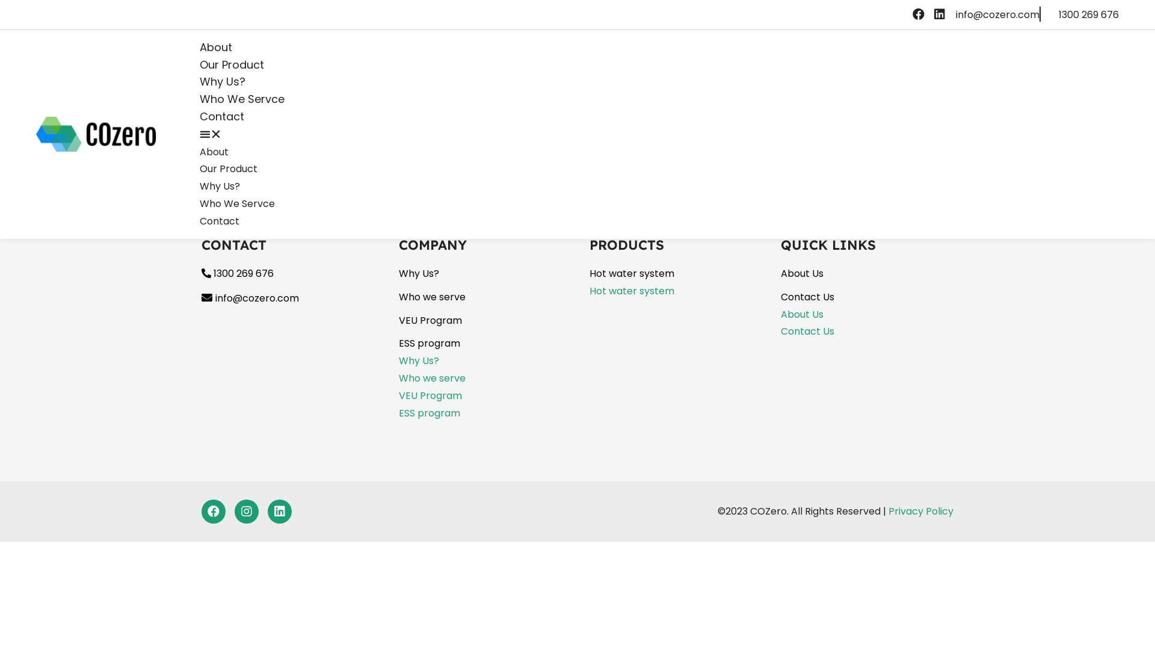 The width and height of the screenshot is (1155, 650). What do you see at coordinates (430, 320) in the screenshot?
I see `VEU Program` at bounding box center [430, 320].